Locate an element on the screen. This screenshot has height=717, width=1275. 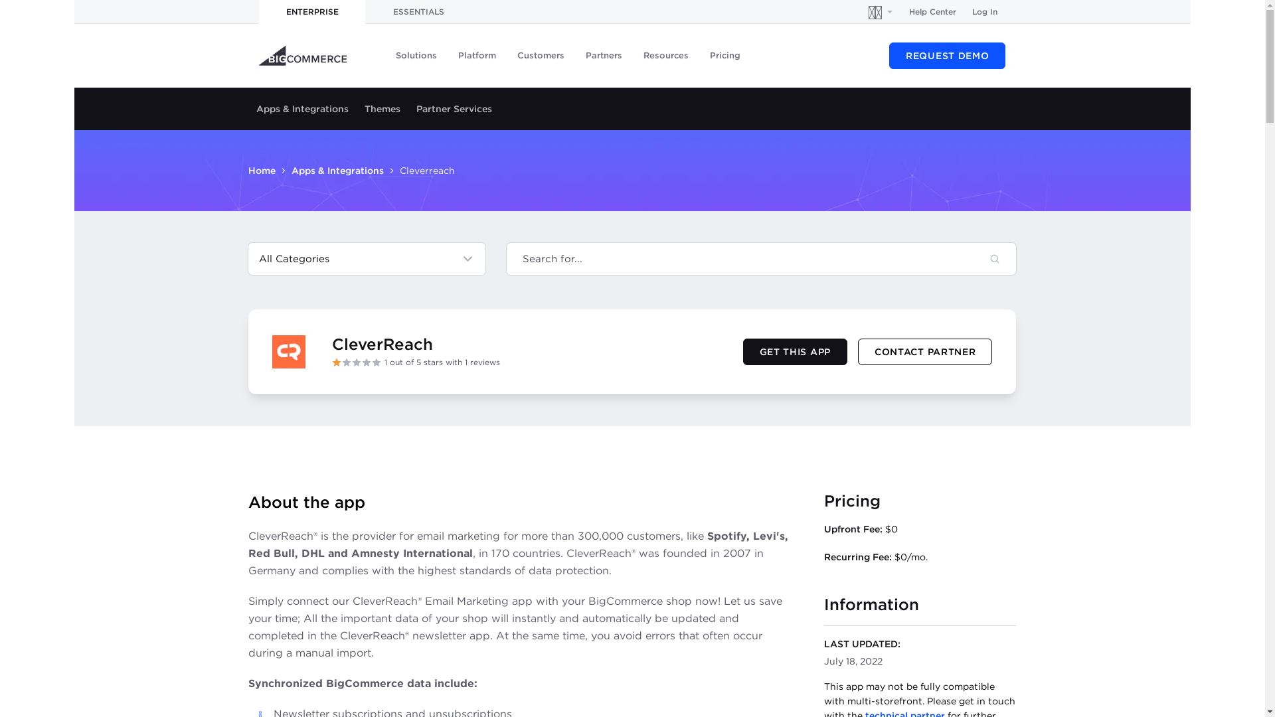
Apps & Integrations is located at coordinates (337, 171).